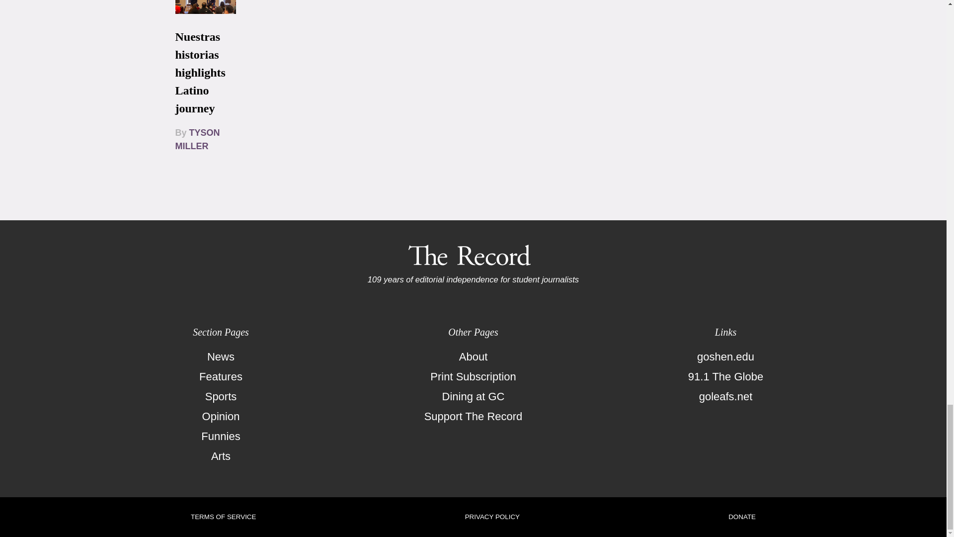  Describe the element at coordinates (221, 357) in the screenshot. I see `News` at that location.